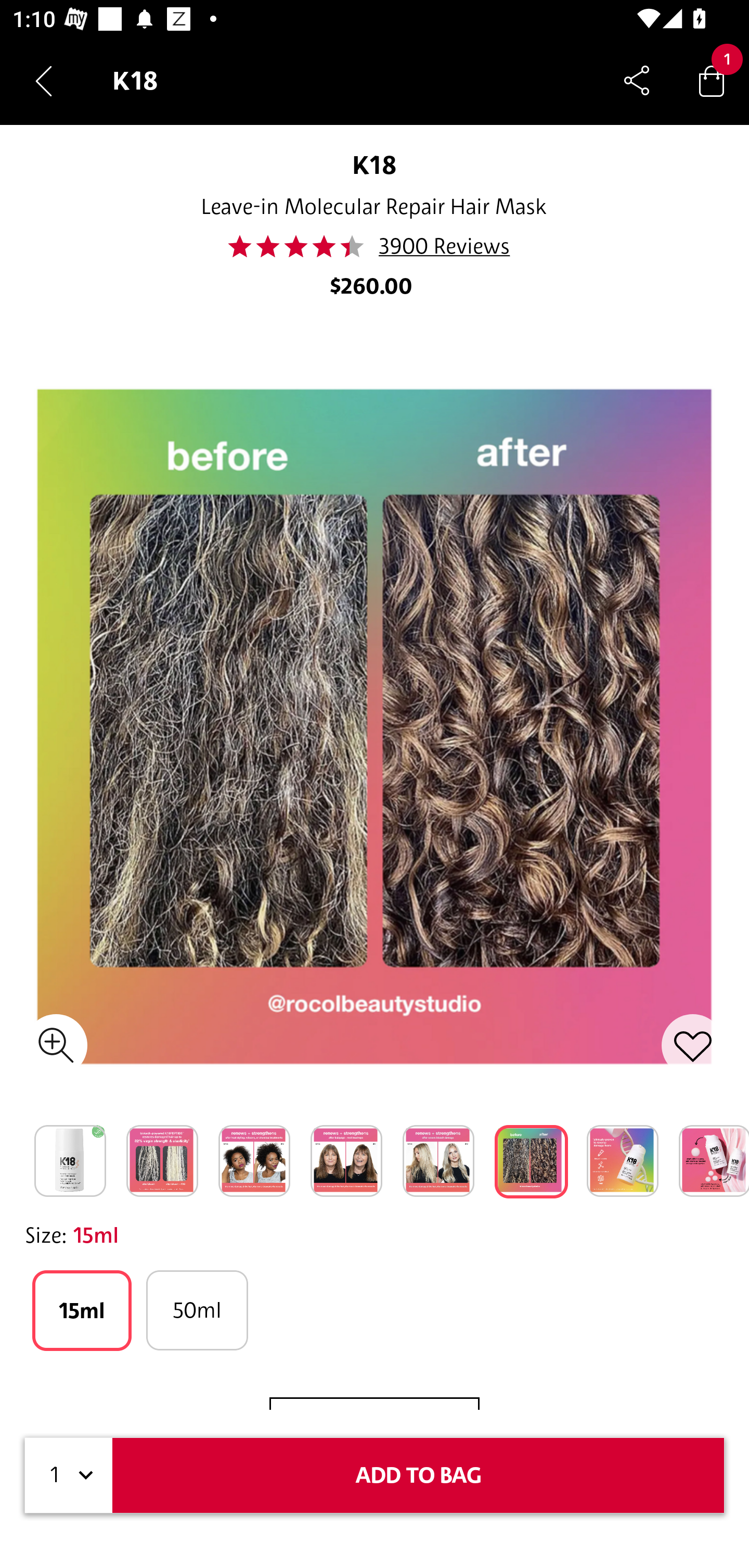 The height and width of the screenshot is (1541, 749). What do you see at coordinates (197, 1310) in the screenshot?
I see `50ml` at bounding box center [197, 1310].